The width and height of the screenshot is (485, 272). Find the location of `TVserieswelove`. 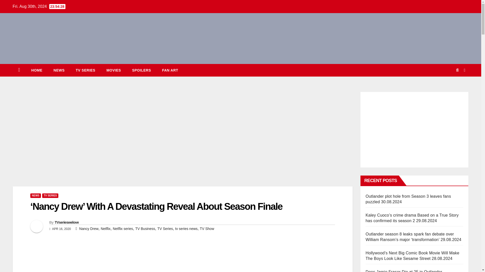

TVserieswelove is located at coordinates (66, 222).